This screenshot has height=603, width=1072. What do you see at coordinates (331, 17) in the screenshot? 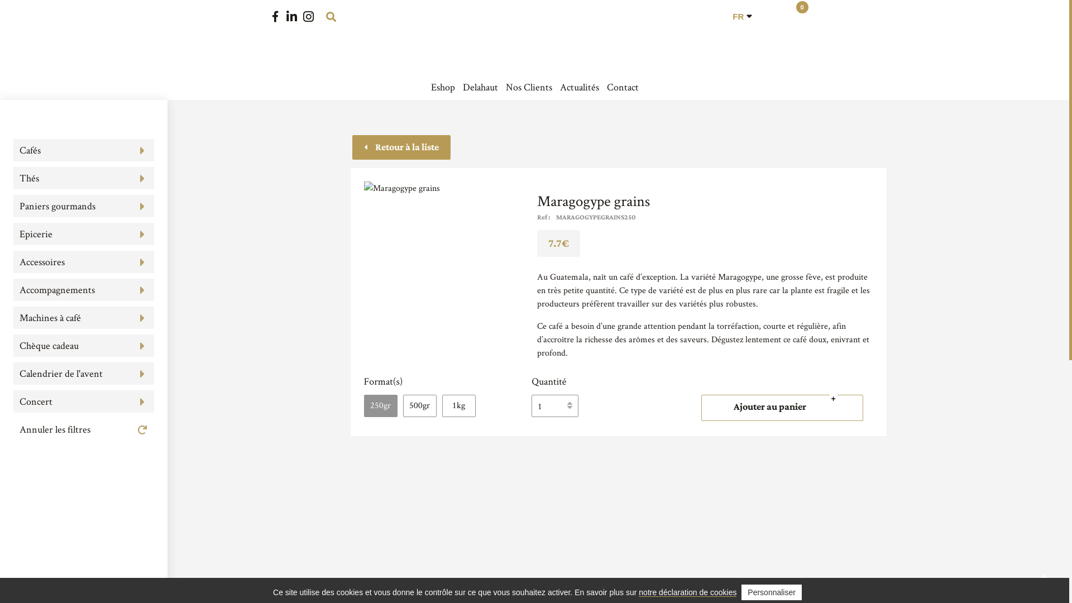
I see `Rechercher` at bounding box center [331, 17].